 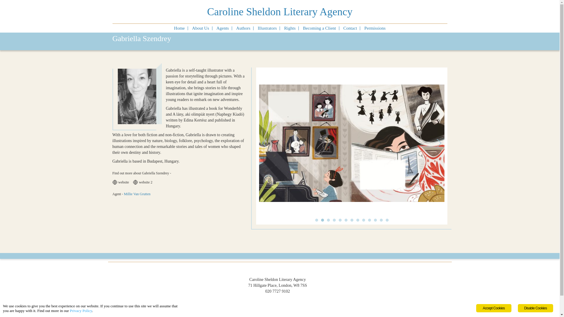 What do you see at coordinates (201, 28) in the screenshot?
I see `About Us` at bounding box center [201, 28].